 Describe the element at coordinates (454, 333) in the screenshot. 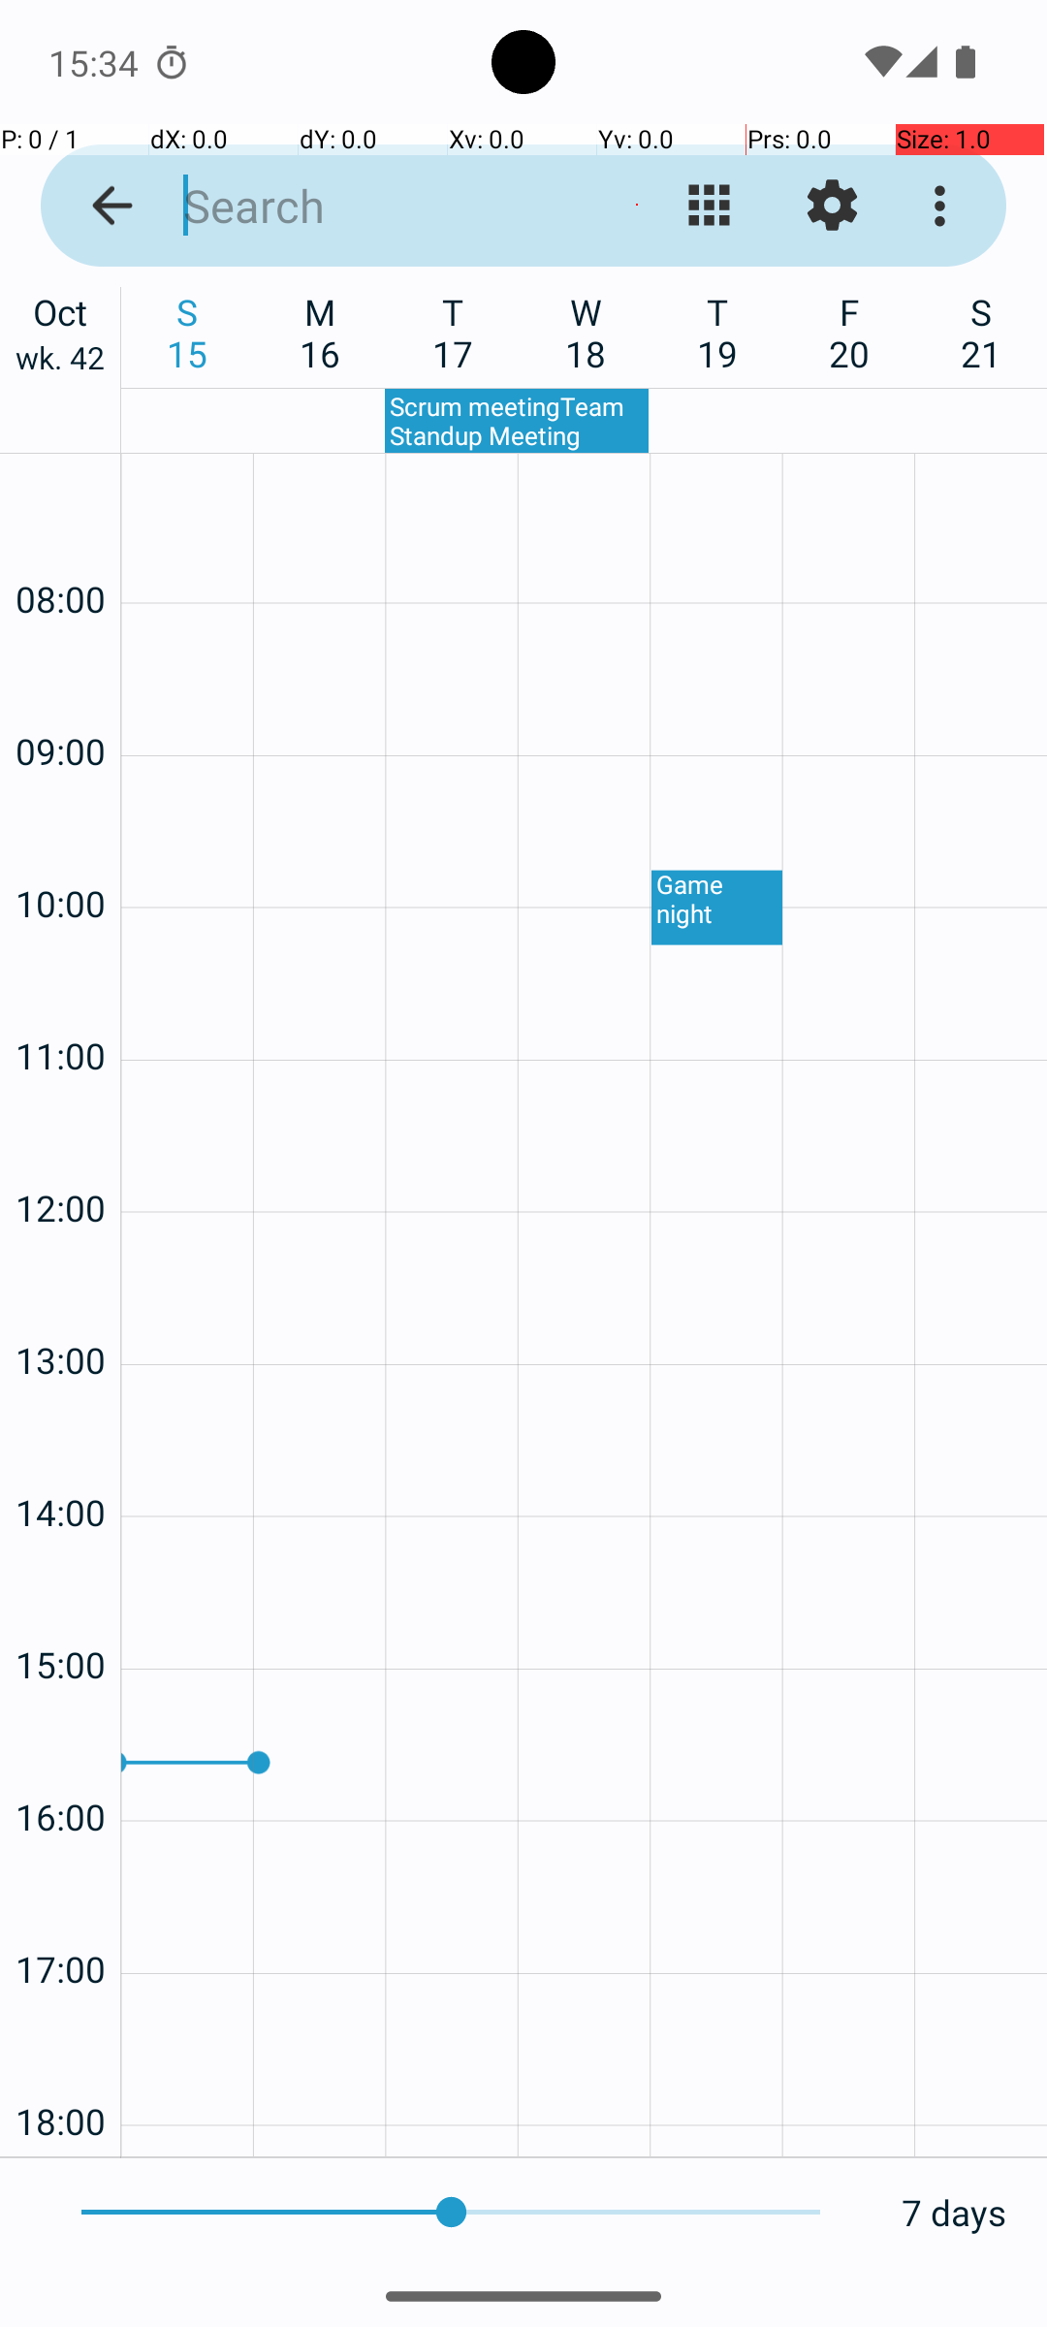

I see `T
17` at that location.